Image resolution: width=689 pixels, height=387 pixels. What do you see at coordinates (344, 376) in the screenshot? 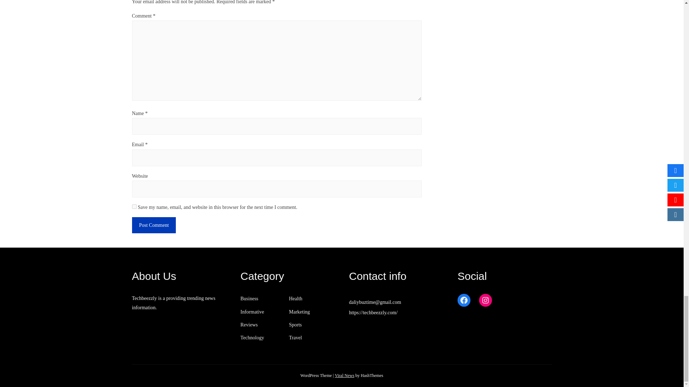
I see `Viral News` at bounding box center [344, 376].